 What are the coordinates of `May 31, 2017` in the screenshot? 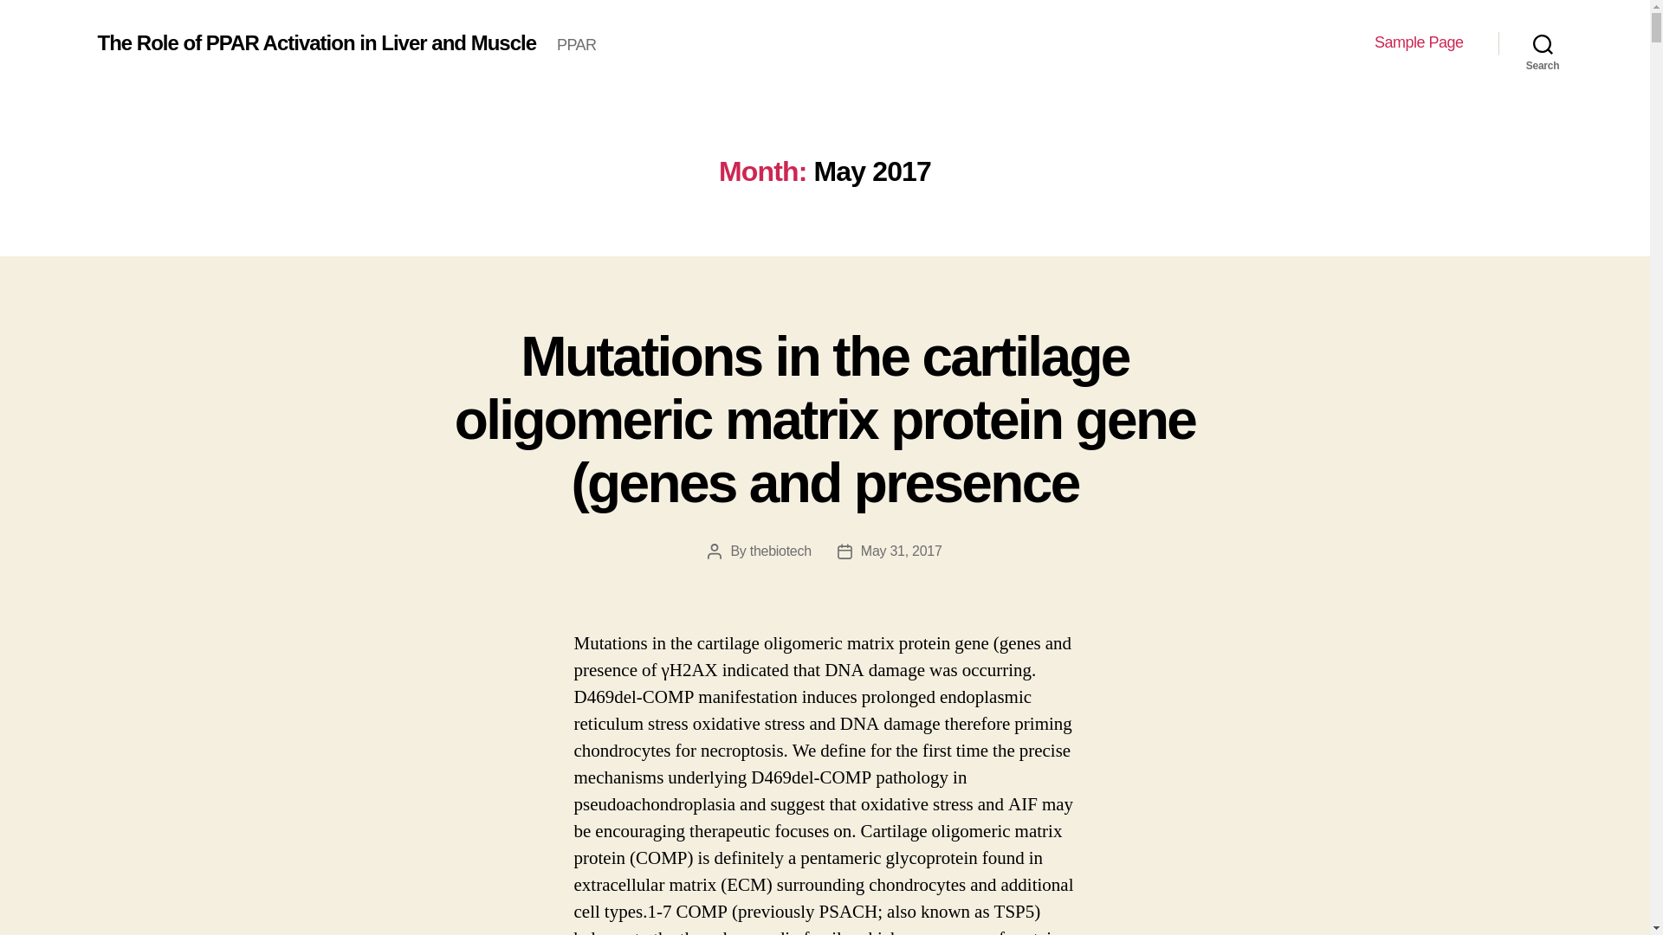 It's located at (902, 551).